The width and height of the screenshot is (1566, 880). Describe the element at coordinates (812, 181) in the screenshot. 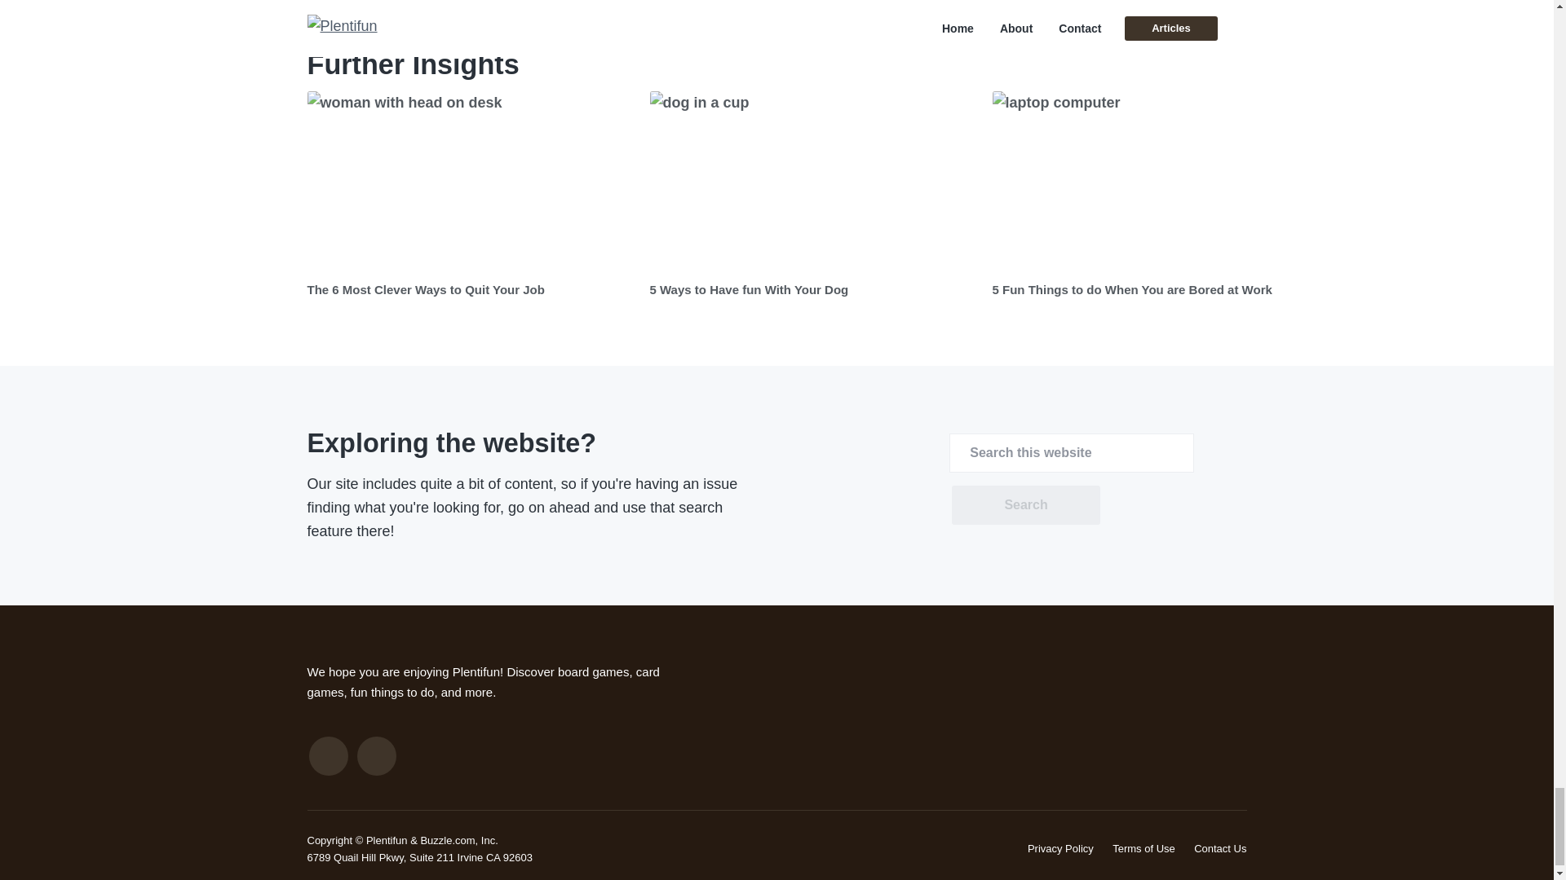

I see `Permanent Link to 5 Ways to Have fun With Your Dog` at that location.